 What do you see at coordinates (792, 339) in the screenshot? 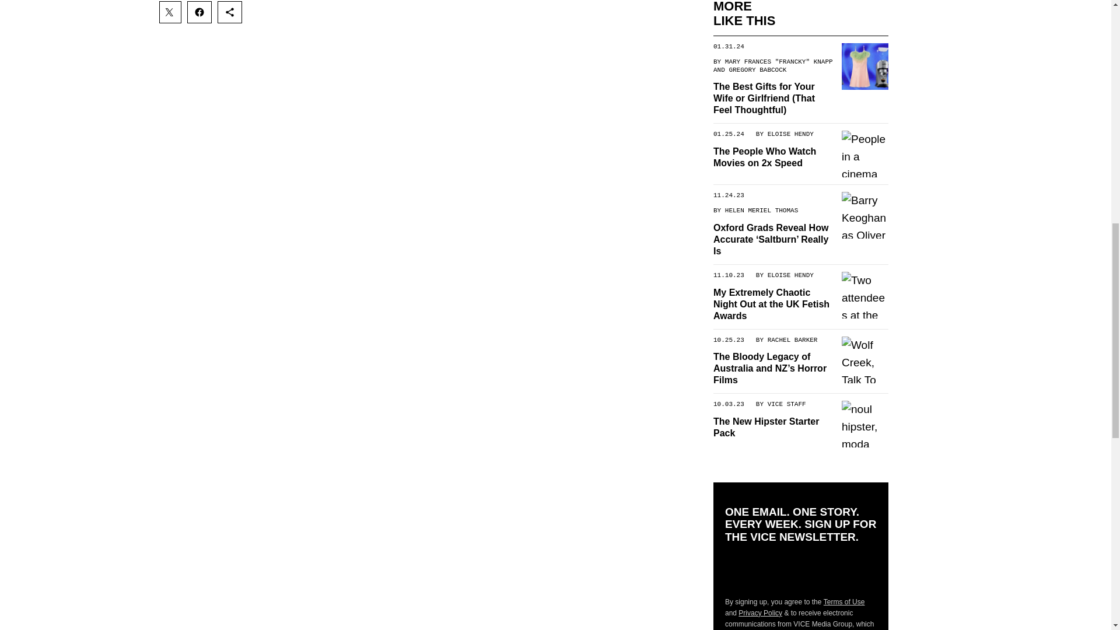
I see `Posts by Rachel Barker` at bounding box center [792, 339].